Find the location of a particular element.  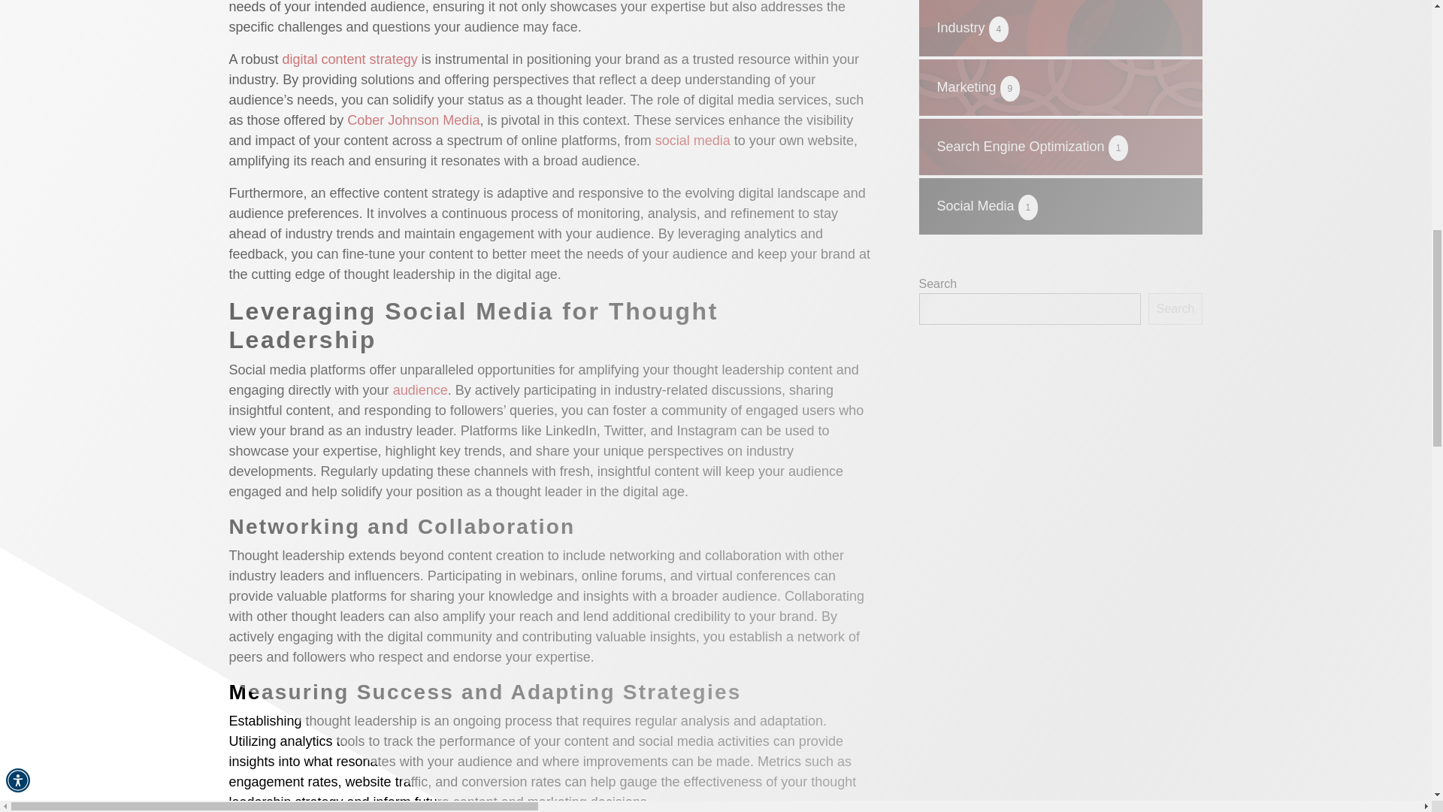

audience is located at coordinates (419, 389).